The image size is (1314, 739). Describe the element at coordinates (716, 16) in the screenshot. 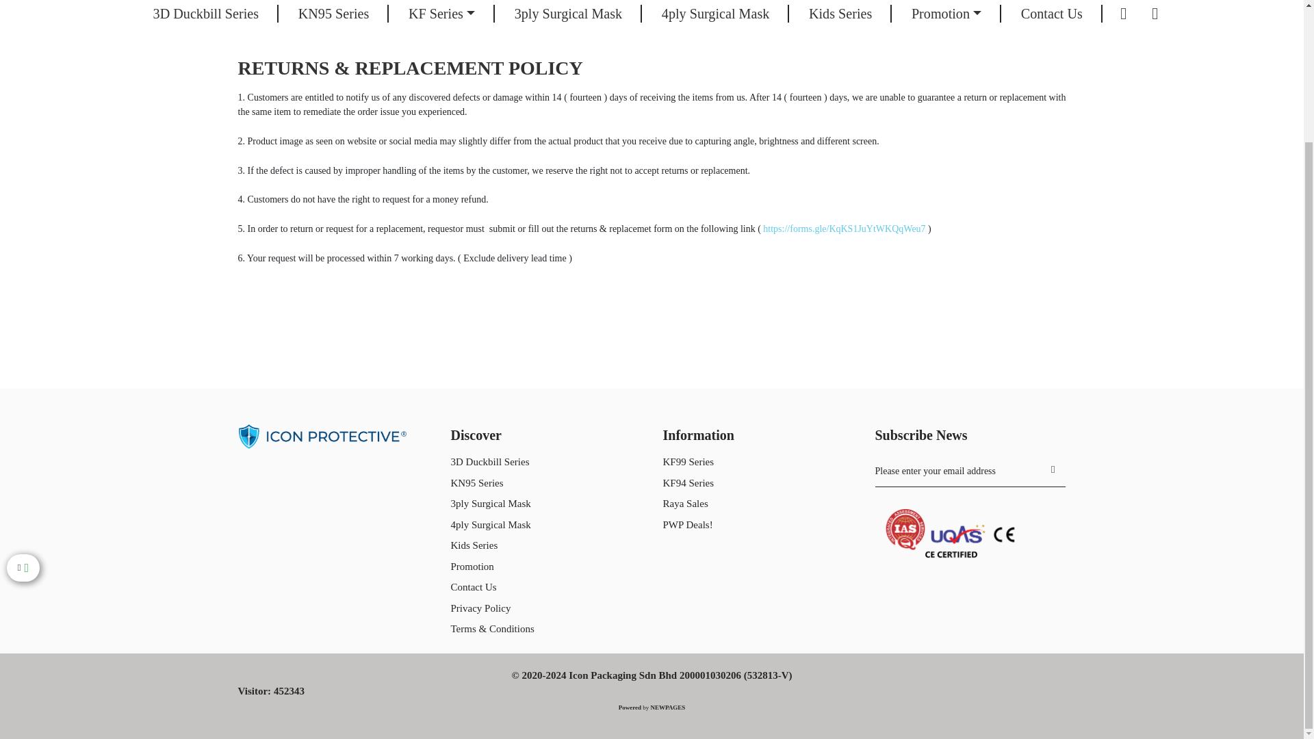

I see `4ply surgical mask` at that location.